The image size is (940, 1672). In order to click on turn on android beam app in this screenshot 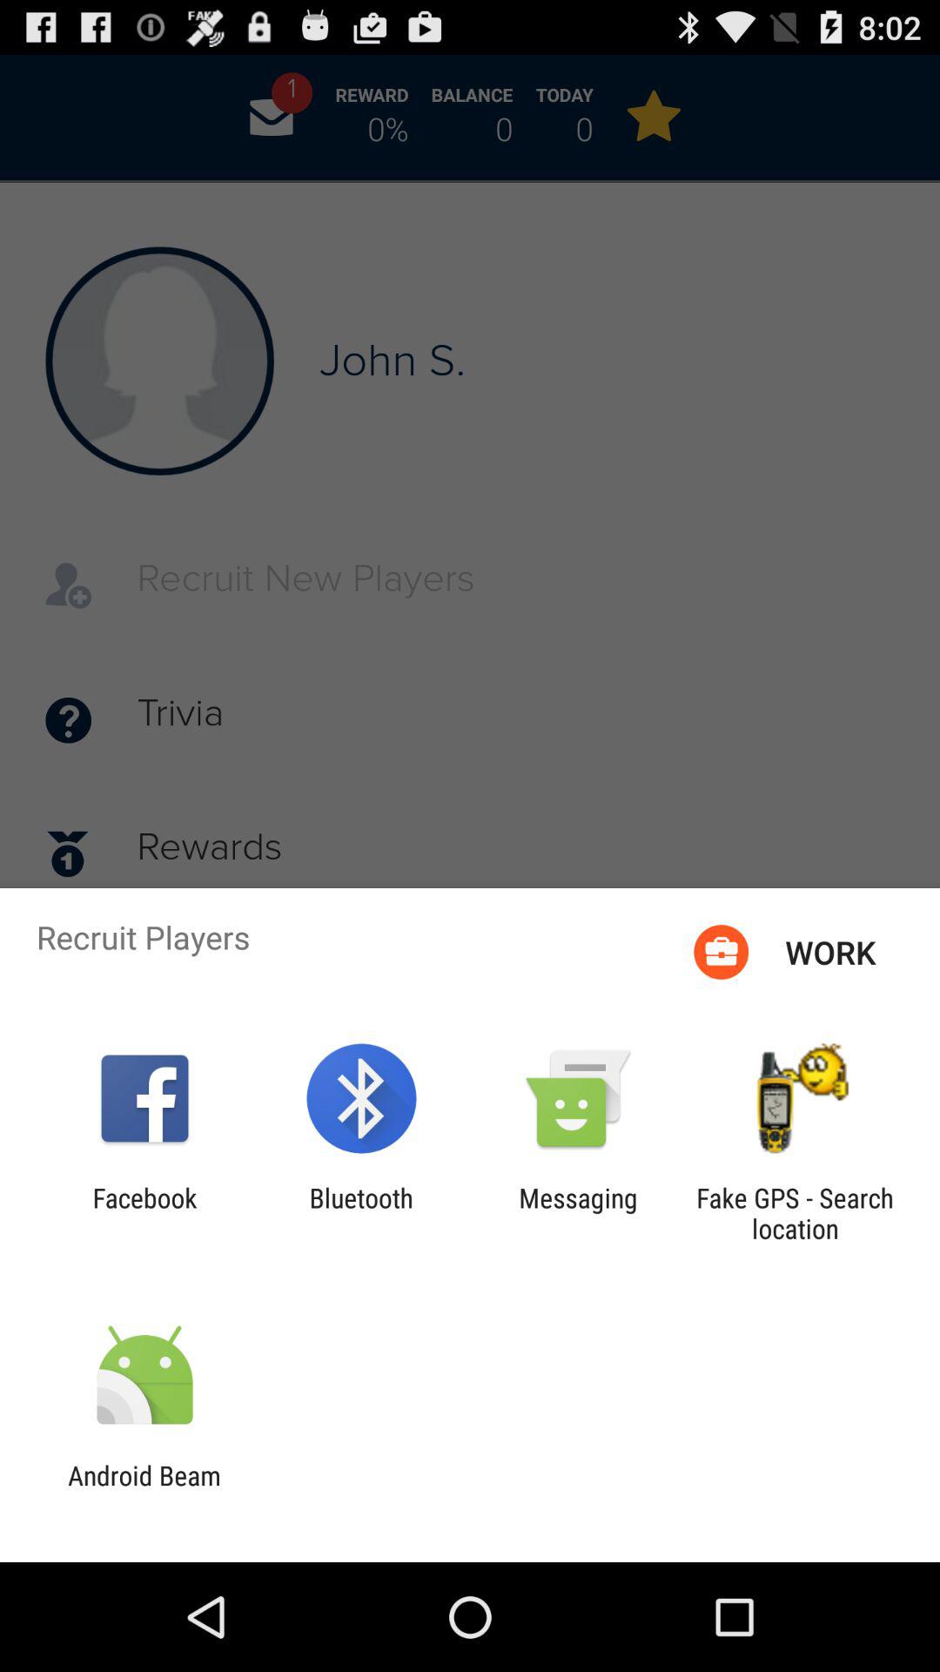, I will do `click(144, 1491)`.